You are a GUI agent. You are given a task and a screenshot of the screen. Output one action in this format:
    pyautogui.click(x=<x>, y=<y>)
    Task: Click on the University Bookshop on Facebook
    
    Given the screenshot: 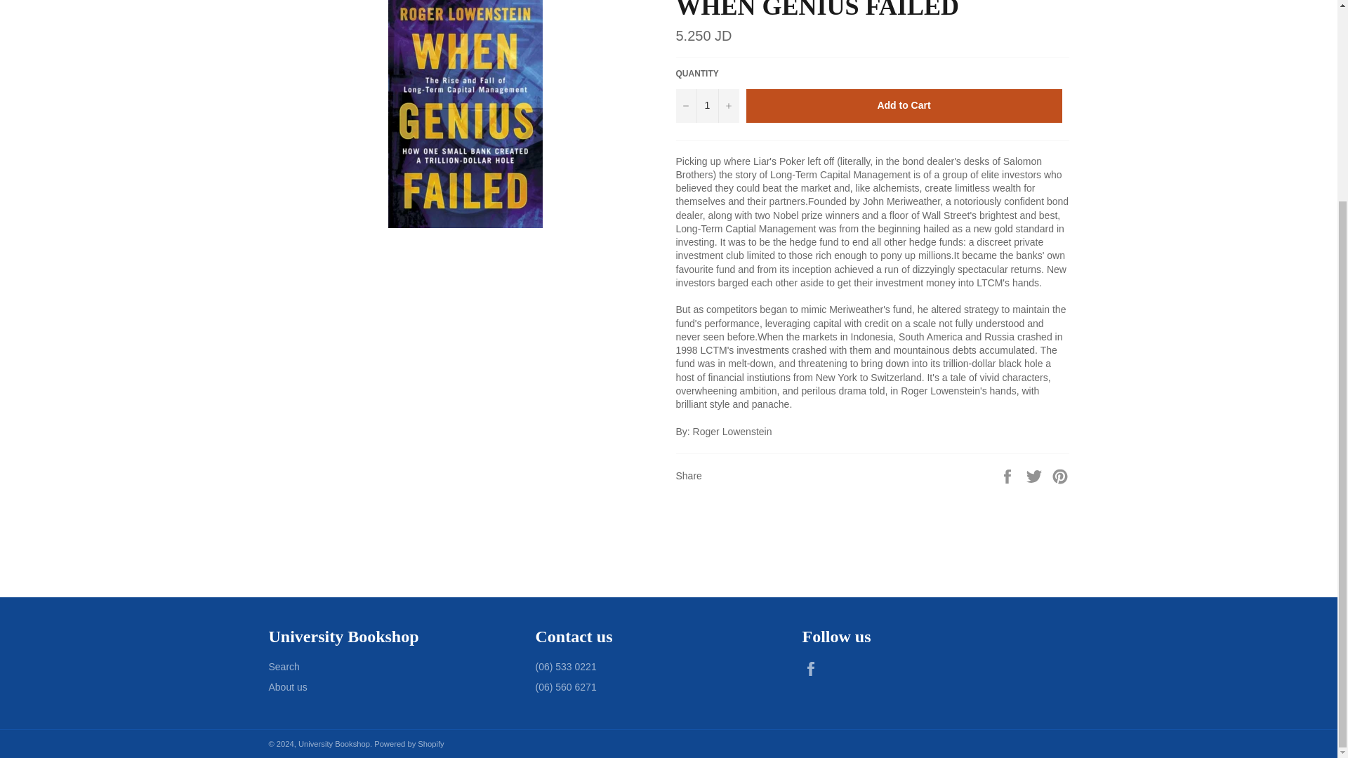 What is the action you would take?
    pyautogui.click(x=813, y=668)
    